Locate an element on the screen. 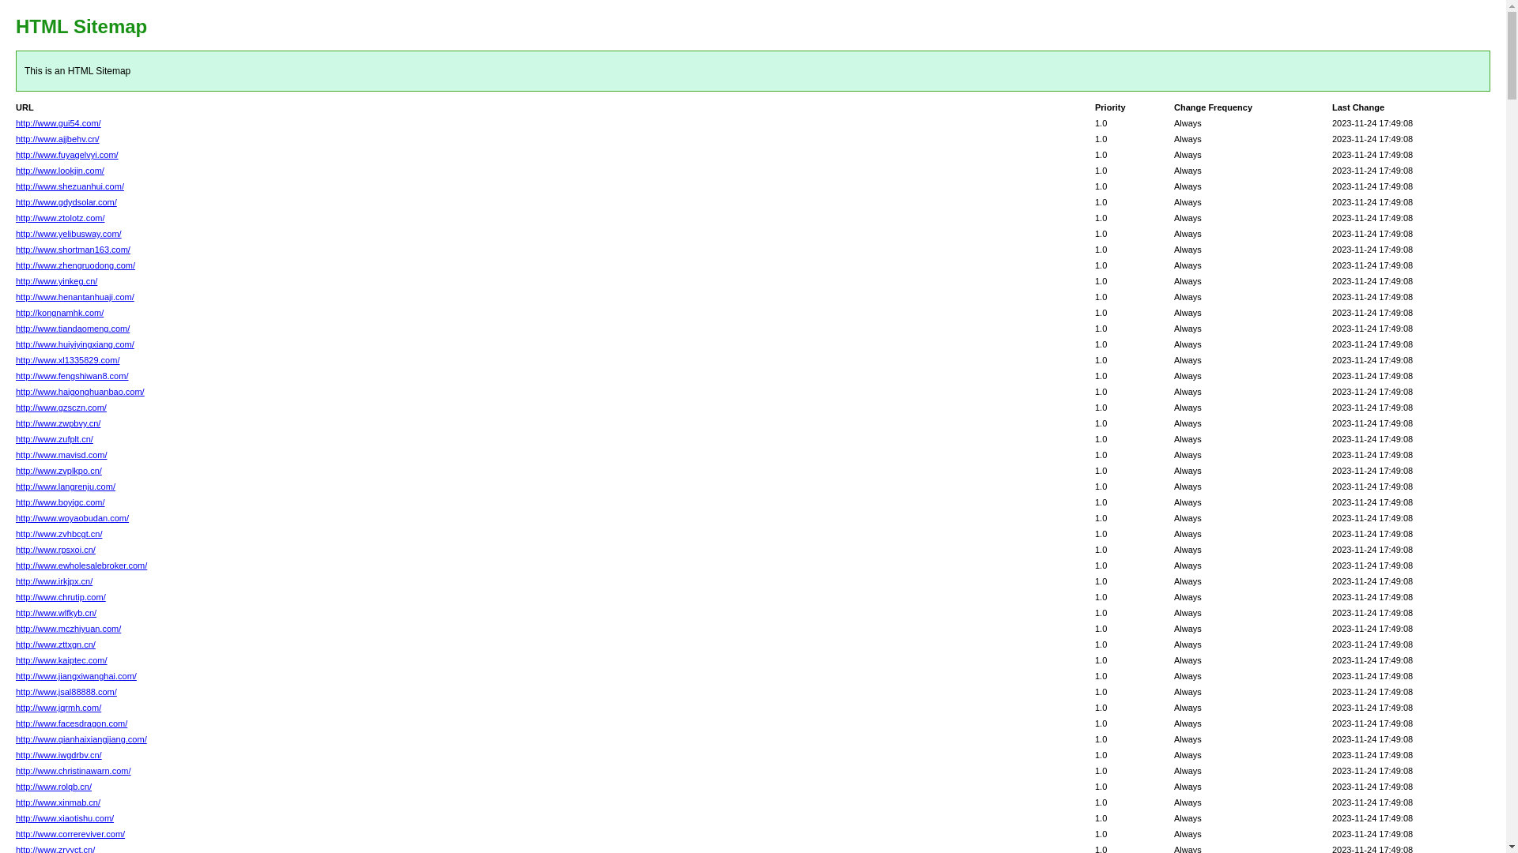 The width and height of the screenshot is (1518, 853). http://www.yelibusway.com/ is located at coordinates (69, 234).